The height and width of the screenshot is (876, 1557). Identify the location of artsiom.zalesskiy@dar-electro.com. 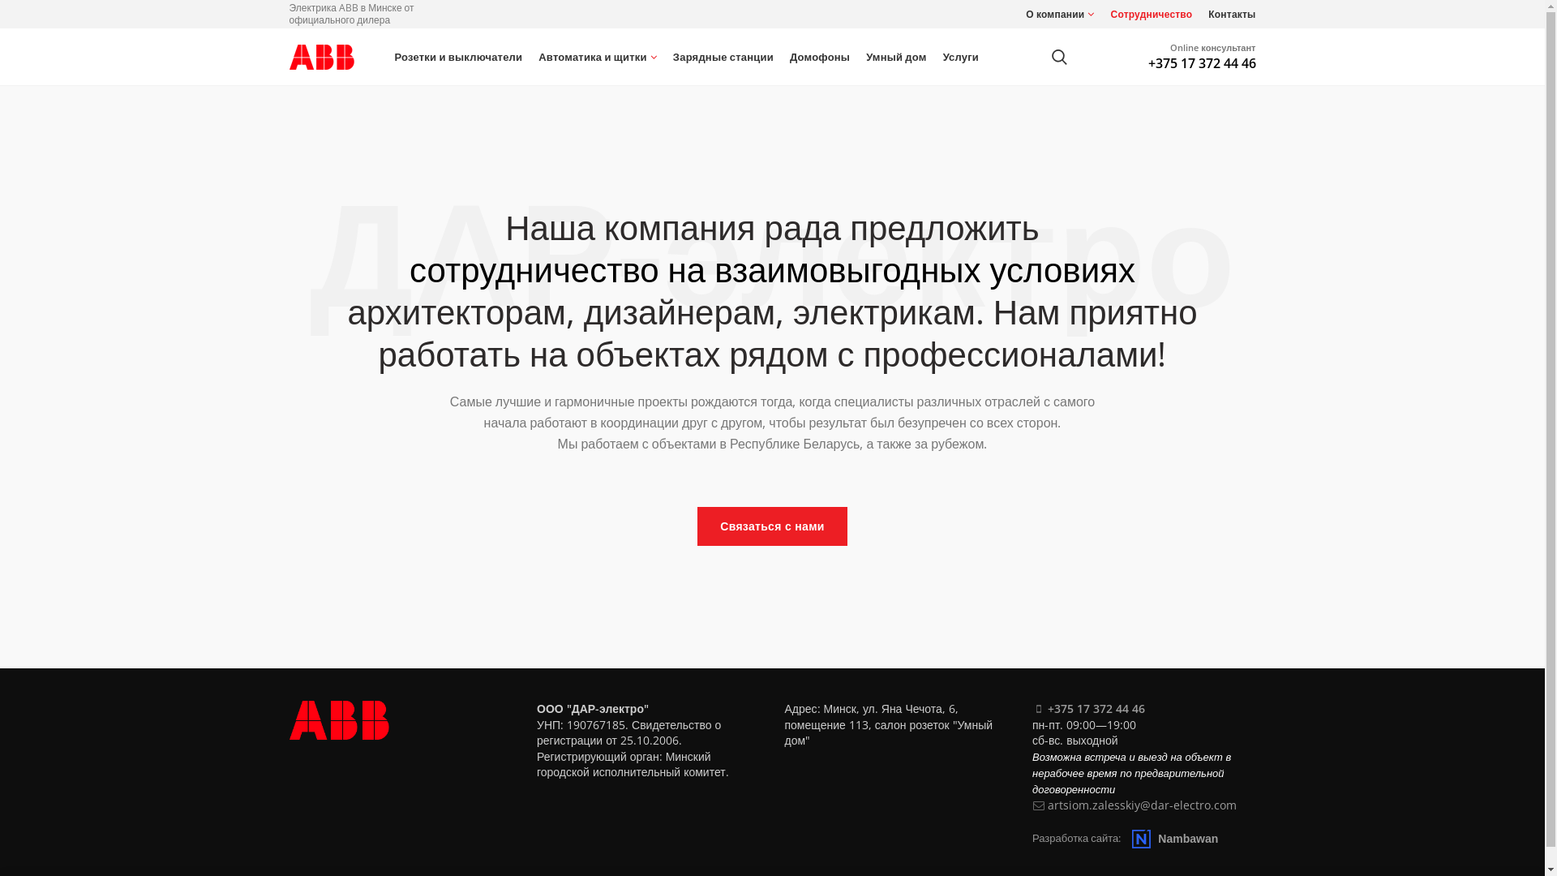
(1142, 805).